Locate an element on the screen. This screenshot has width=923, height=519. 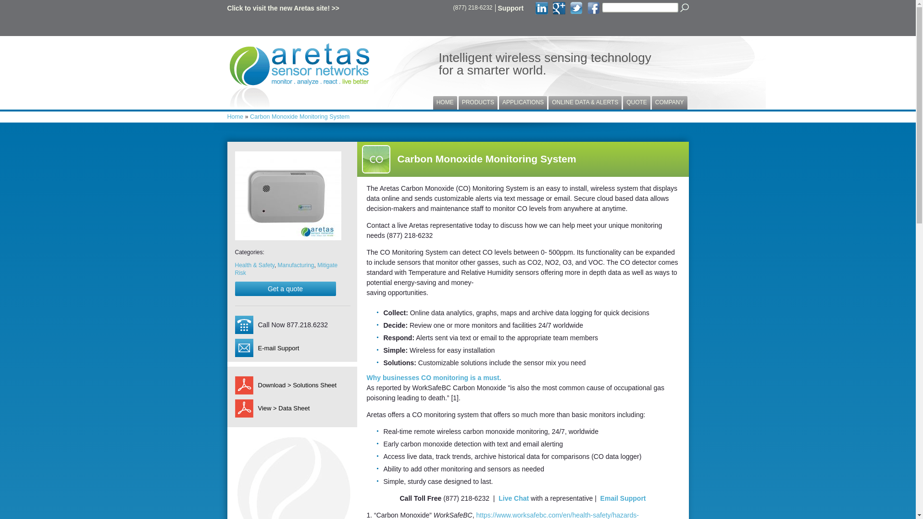
View > Data Sheet is located at coordinates (294, 408).